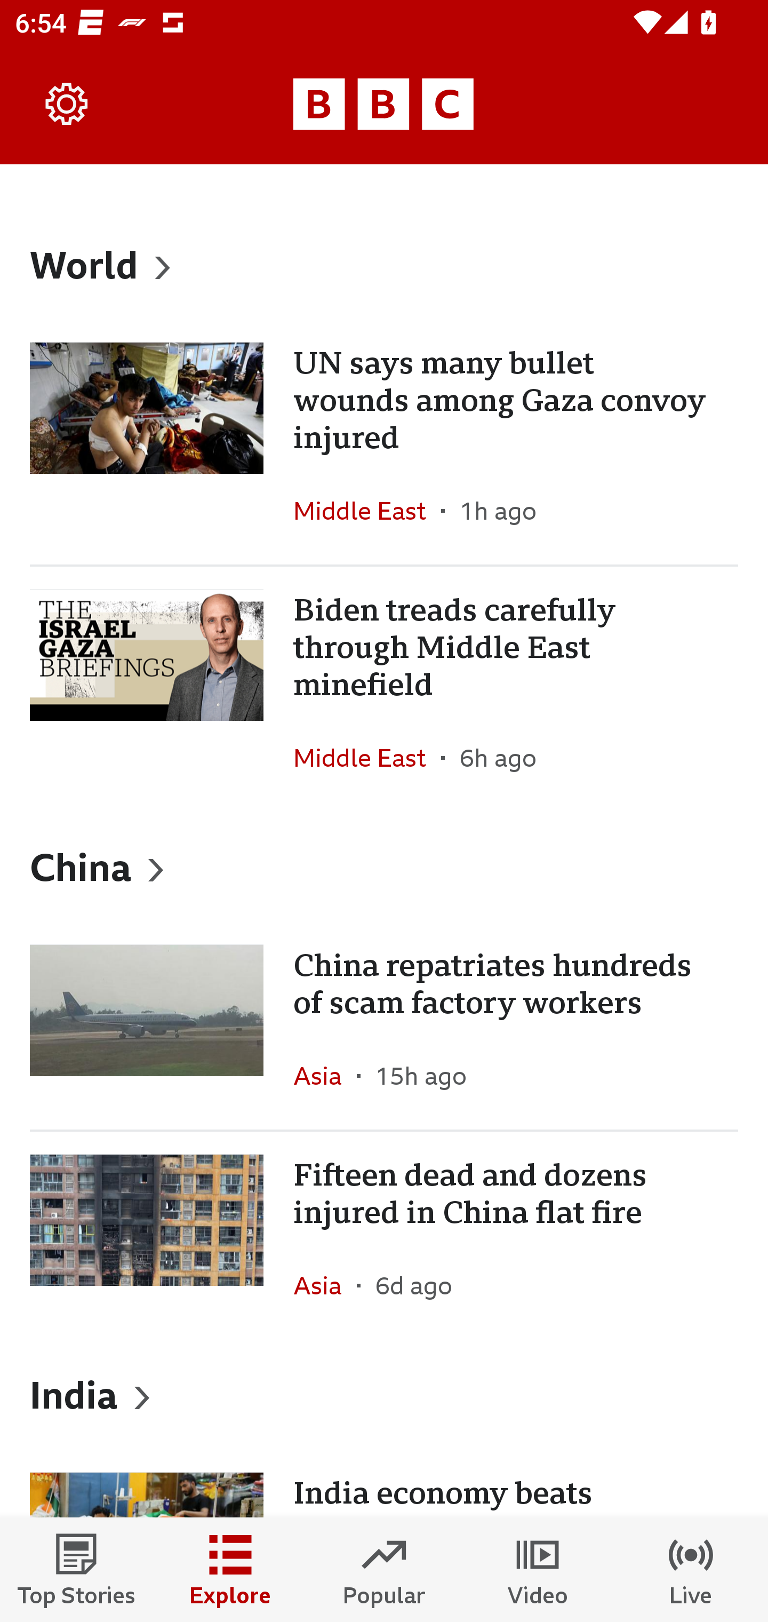 Image resolution: width=768 pixels, height=1622 pixels. What do you see at coordinates (384, 264) in the screenshot?
I see `World, Heading World   ` at bounding box center [384, 264].